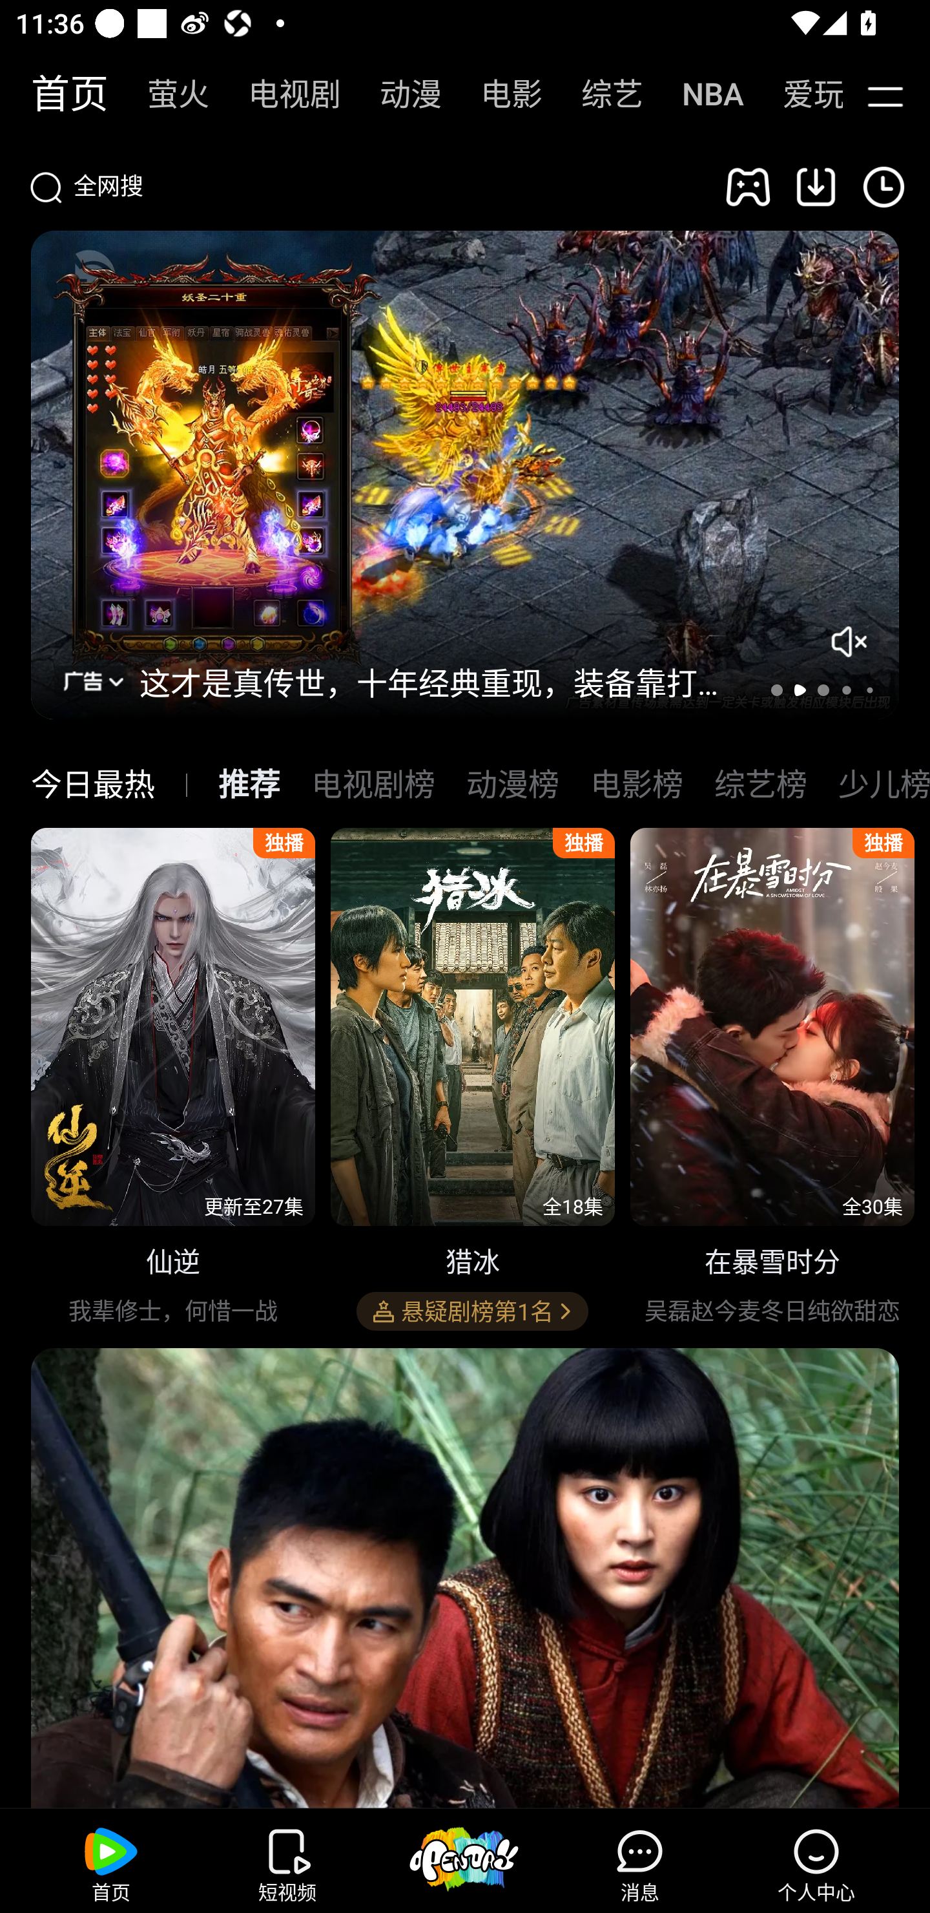  I want to click on 电影榜, so click(637, 785).